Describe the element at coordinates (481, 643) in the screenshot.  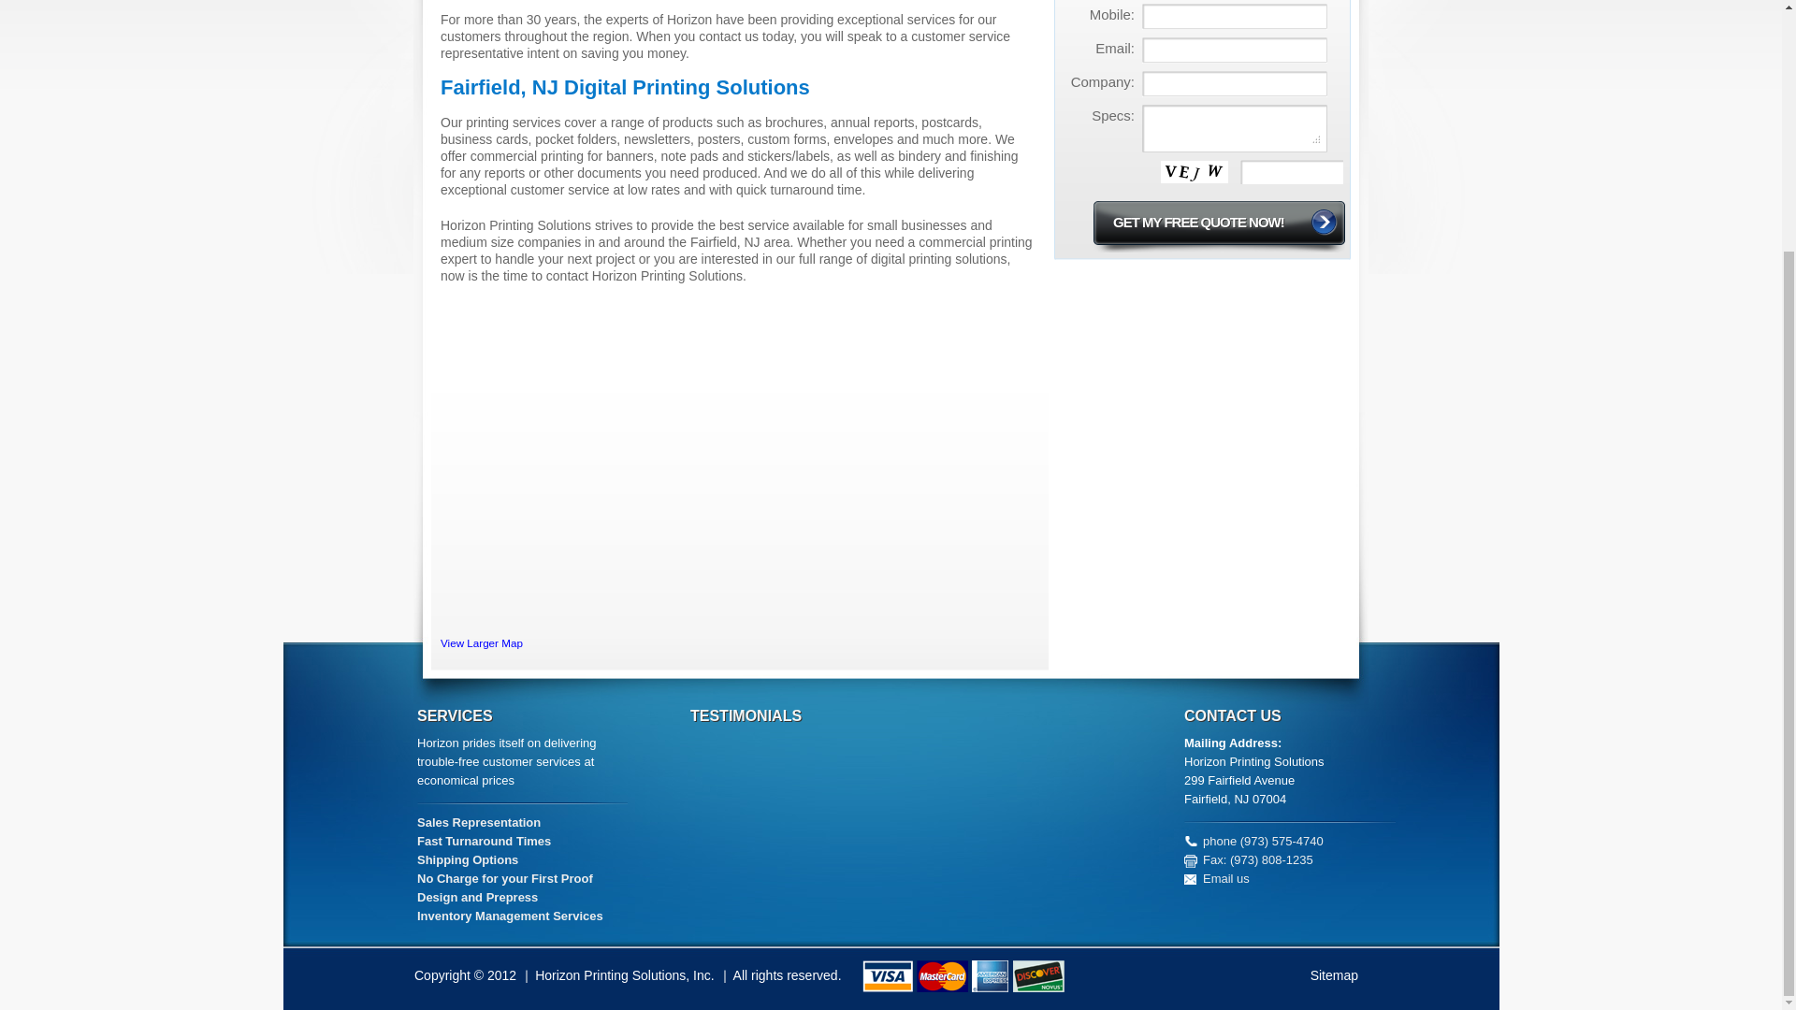
I see `View Larger Map` at that location.